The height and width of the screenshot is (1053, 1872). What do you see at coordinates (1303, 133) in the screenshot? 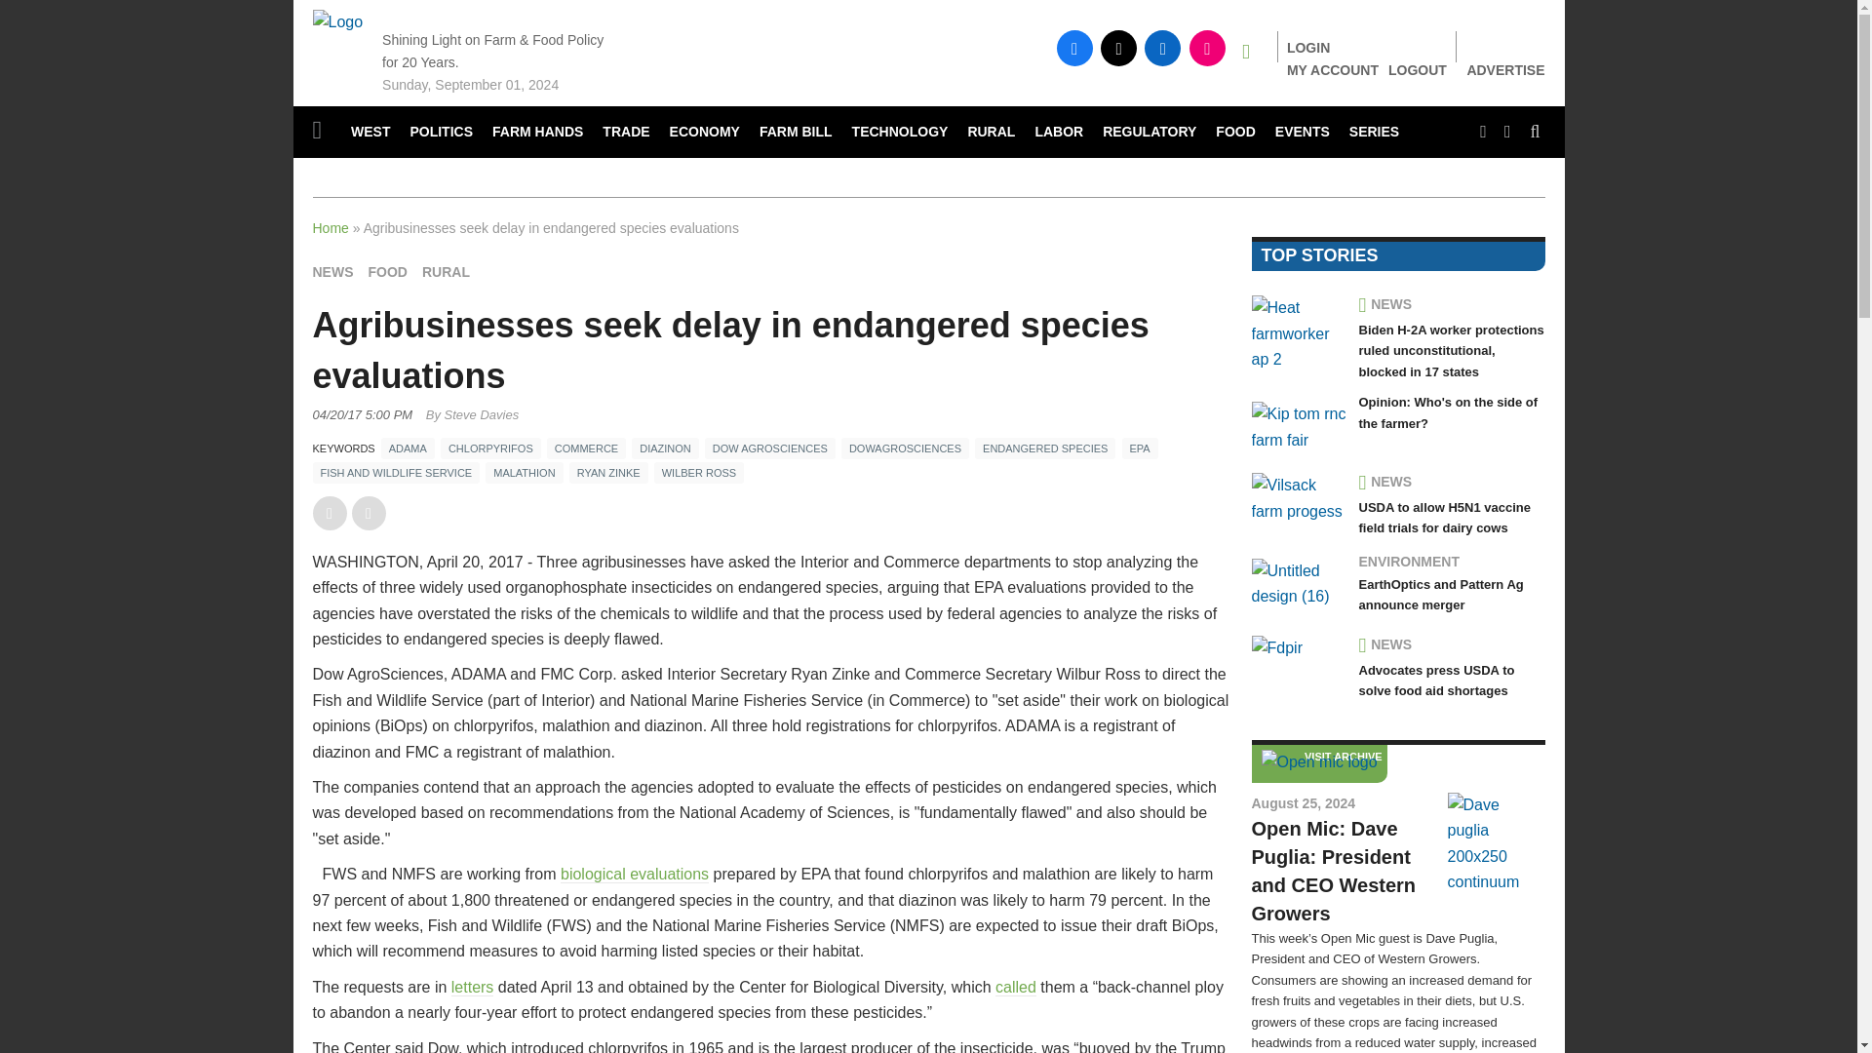
I see `EVENTS` at bounding box center [1303, 133].